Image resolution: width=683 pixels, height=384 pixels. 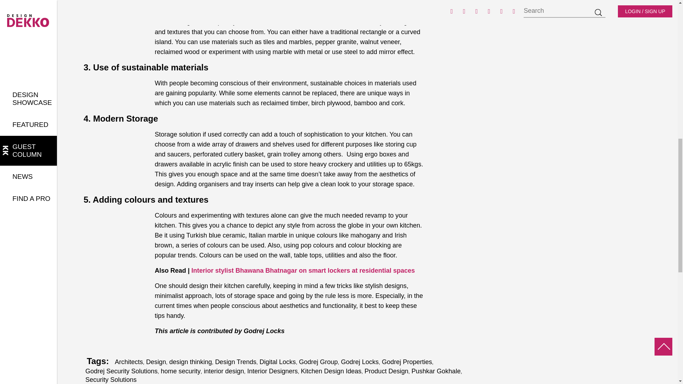 What do you see at coordinates (277, 362) in the screenshot?
I see `Digital Locks` at bounding box center [277, 362].